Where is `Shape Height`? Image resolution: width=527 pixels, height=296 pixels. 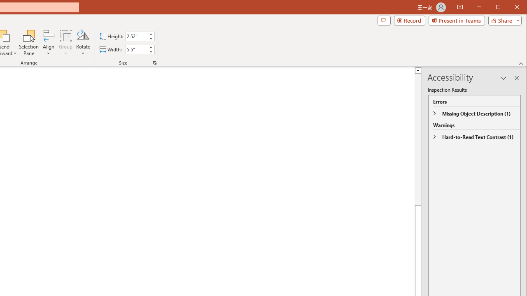 Shape Height is located at coordinates (137, 36).